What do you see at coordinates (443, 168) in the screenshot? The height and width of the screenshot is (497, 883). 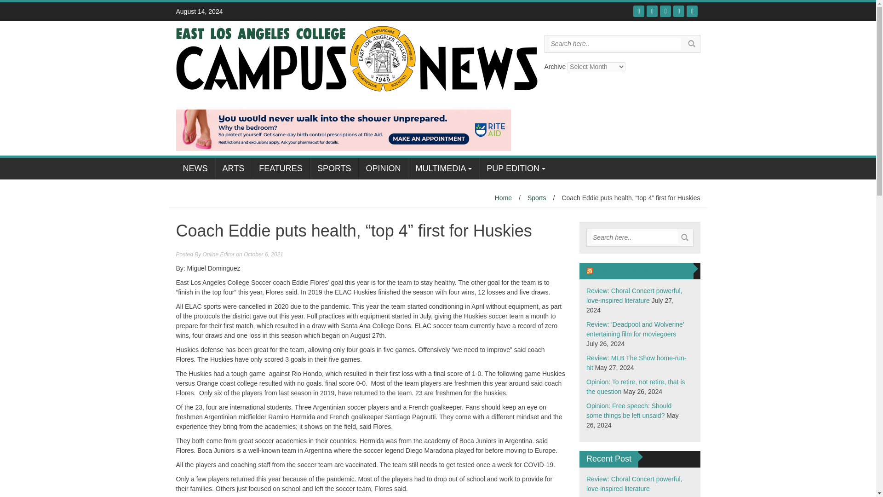 I see `MULTIMEDIA` at bounding box center [443, 168].